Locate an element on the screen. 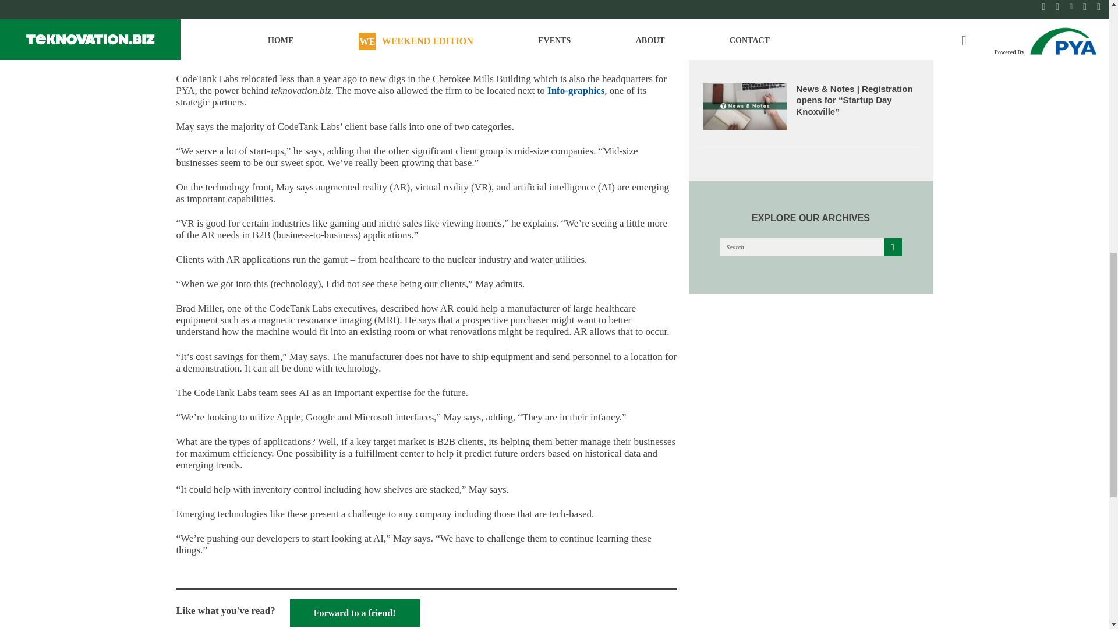  this 2016 teknovation.biz post is located at coordinates (484, 54).